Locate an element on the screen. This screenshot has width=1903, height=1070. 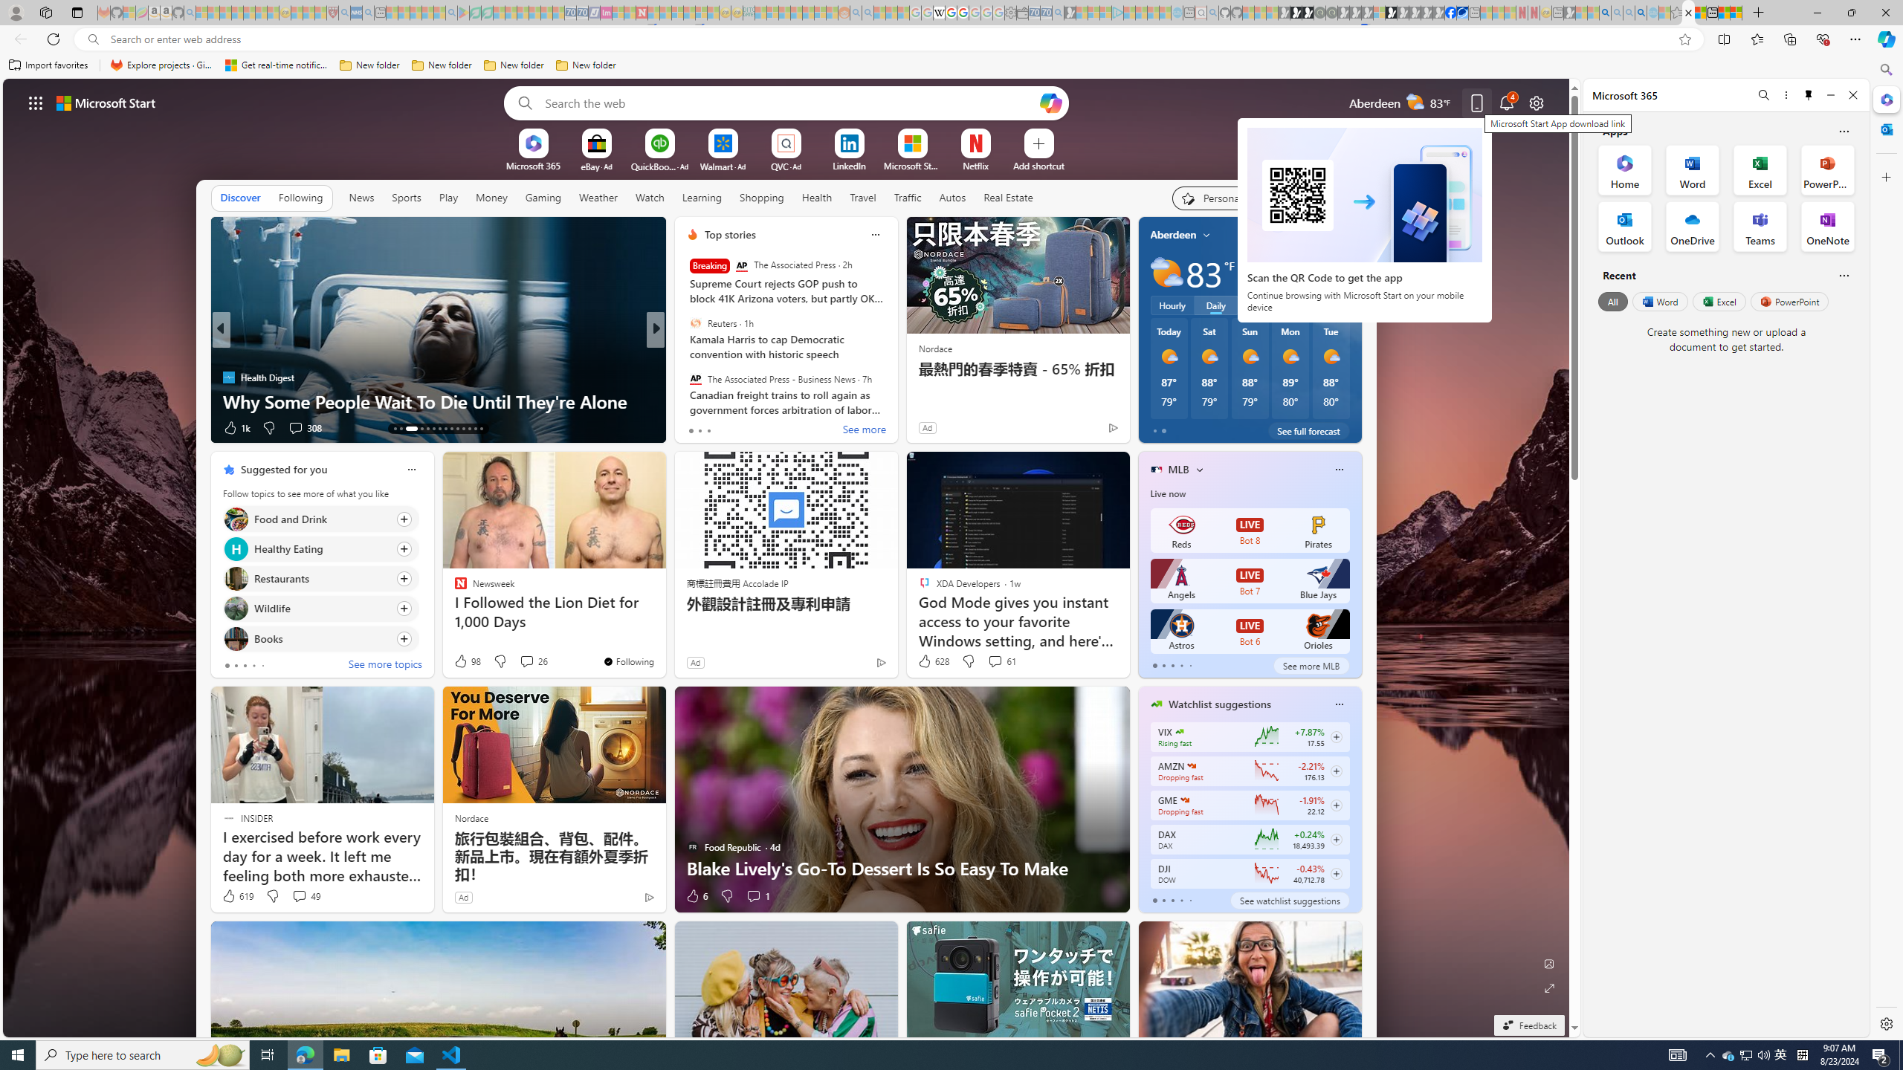
Edit Background is located at coordinates (1550, 963).